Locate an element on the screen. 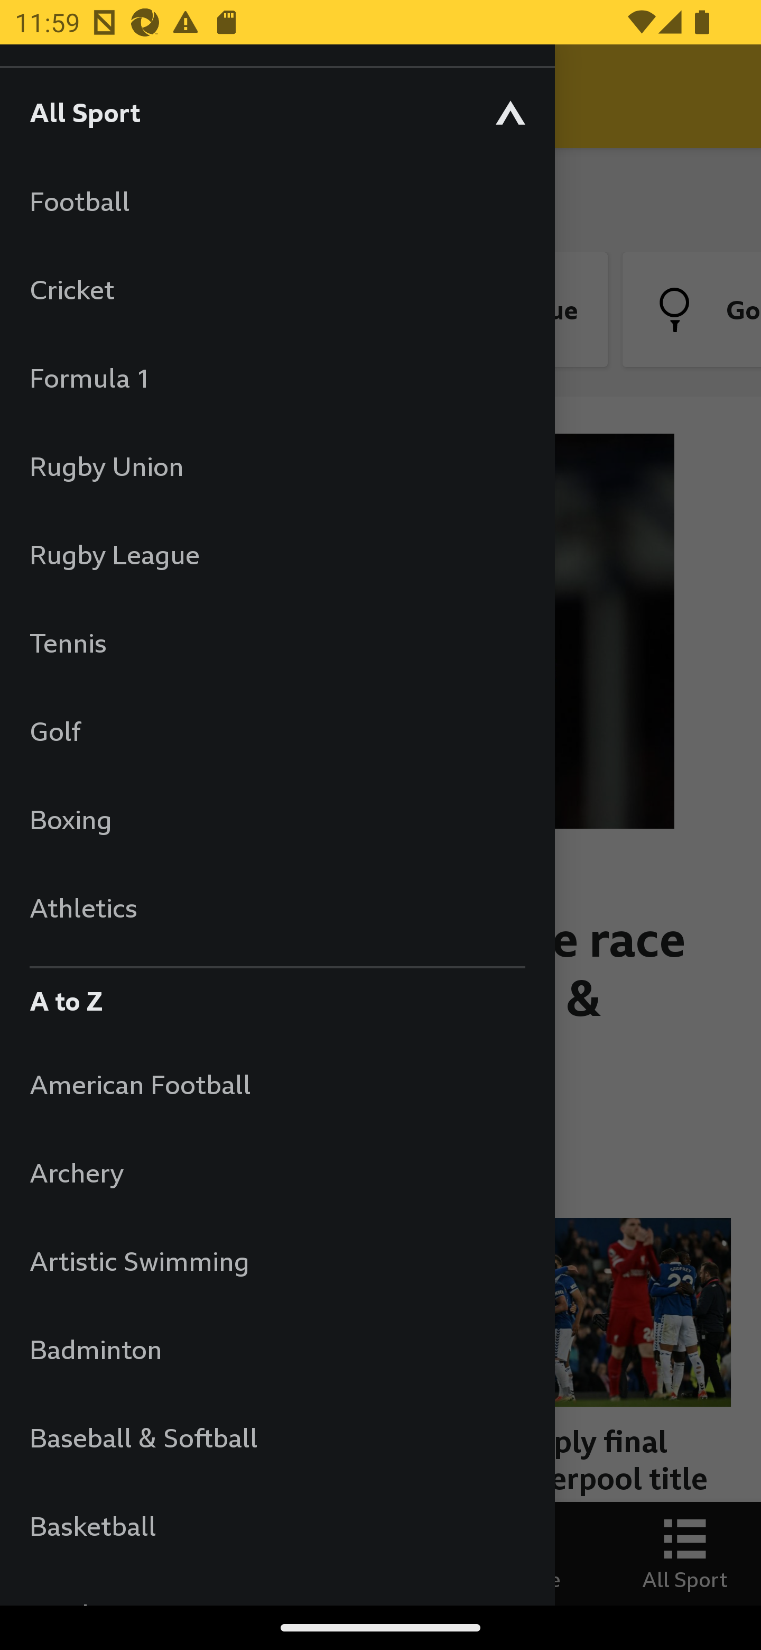 The height and width of the screenshot is (1650, 761). Archery is located at coordinates (277, 1173).